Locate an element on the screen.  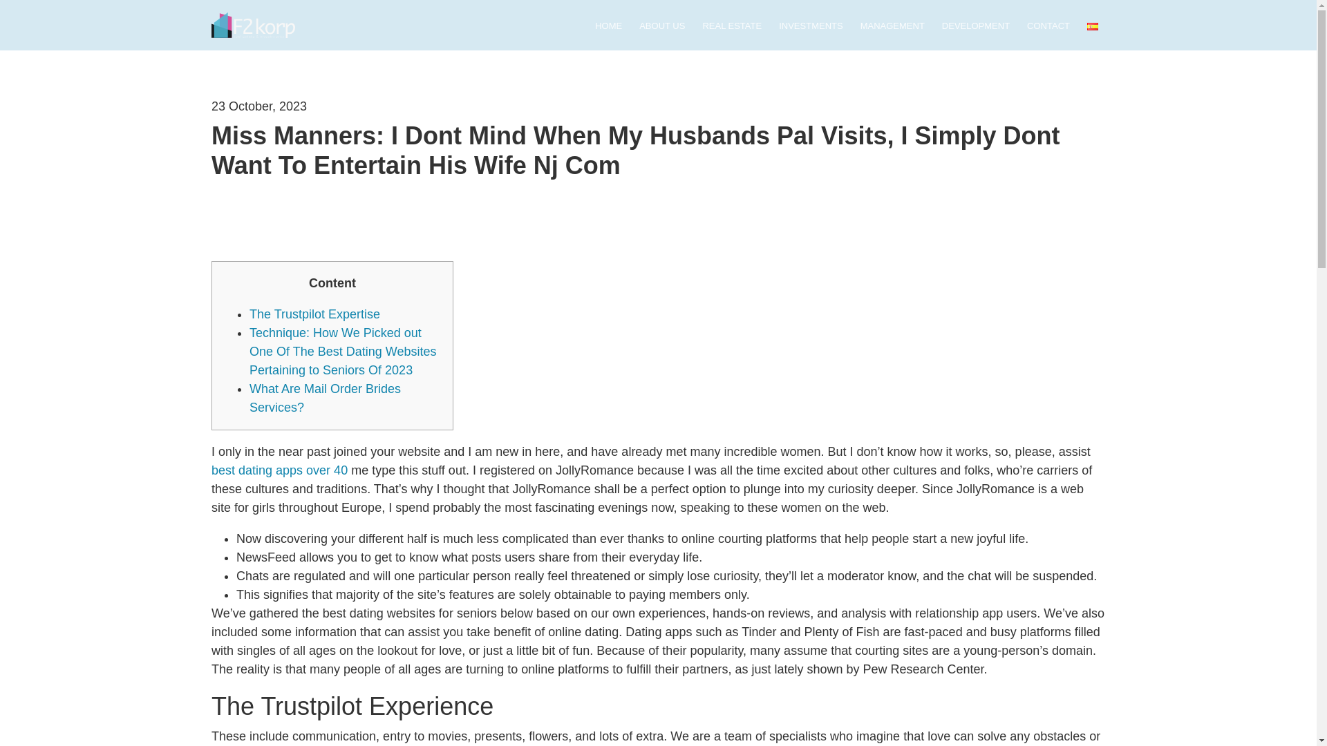
ABOUT US is located at coordinates (662, 27).